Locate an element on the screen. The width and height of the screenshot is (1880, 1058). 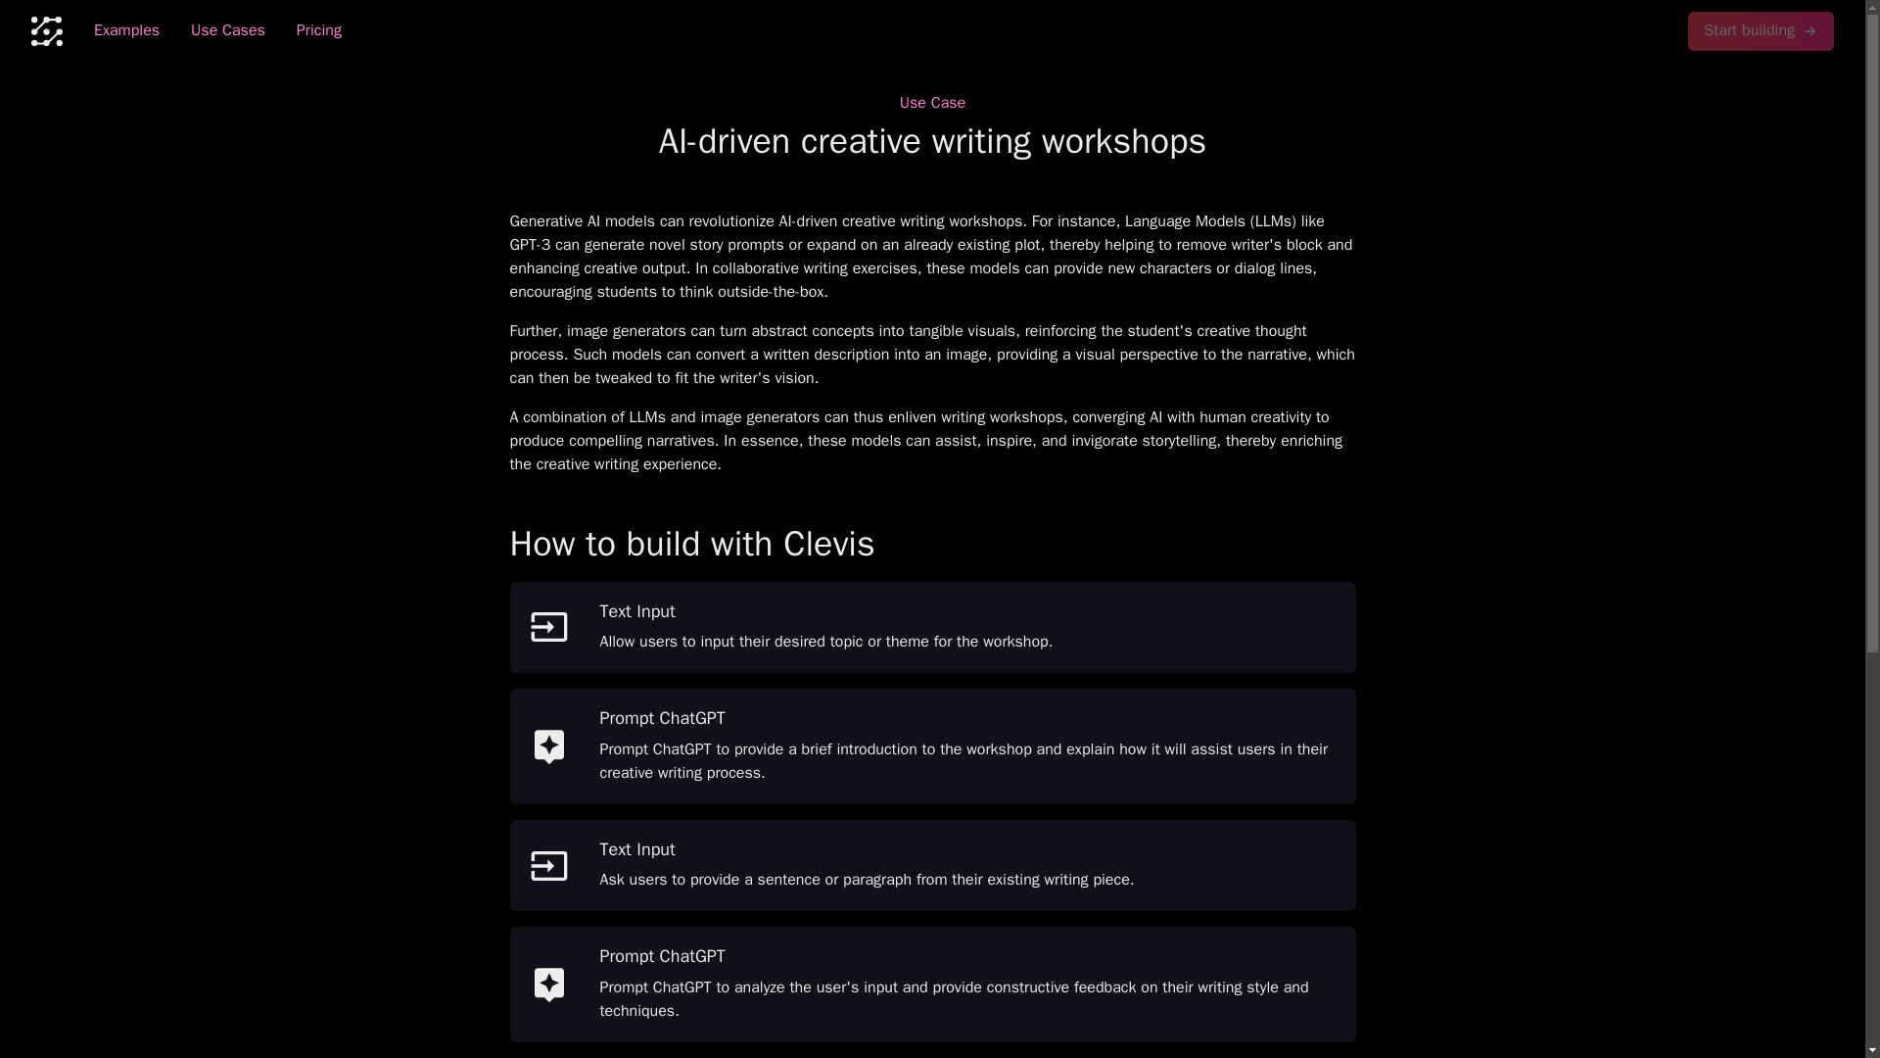
Examples is located at coordinates (126, 30).